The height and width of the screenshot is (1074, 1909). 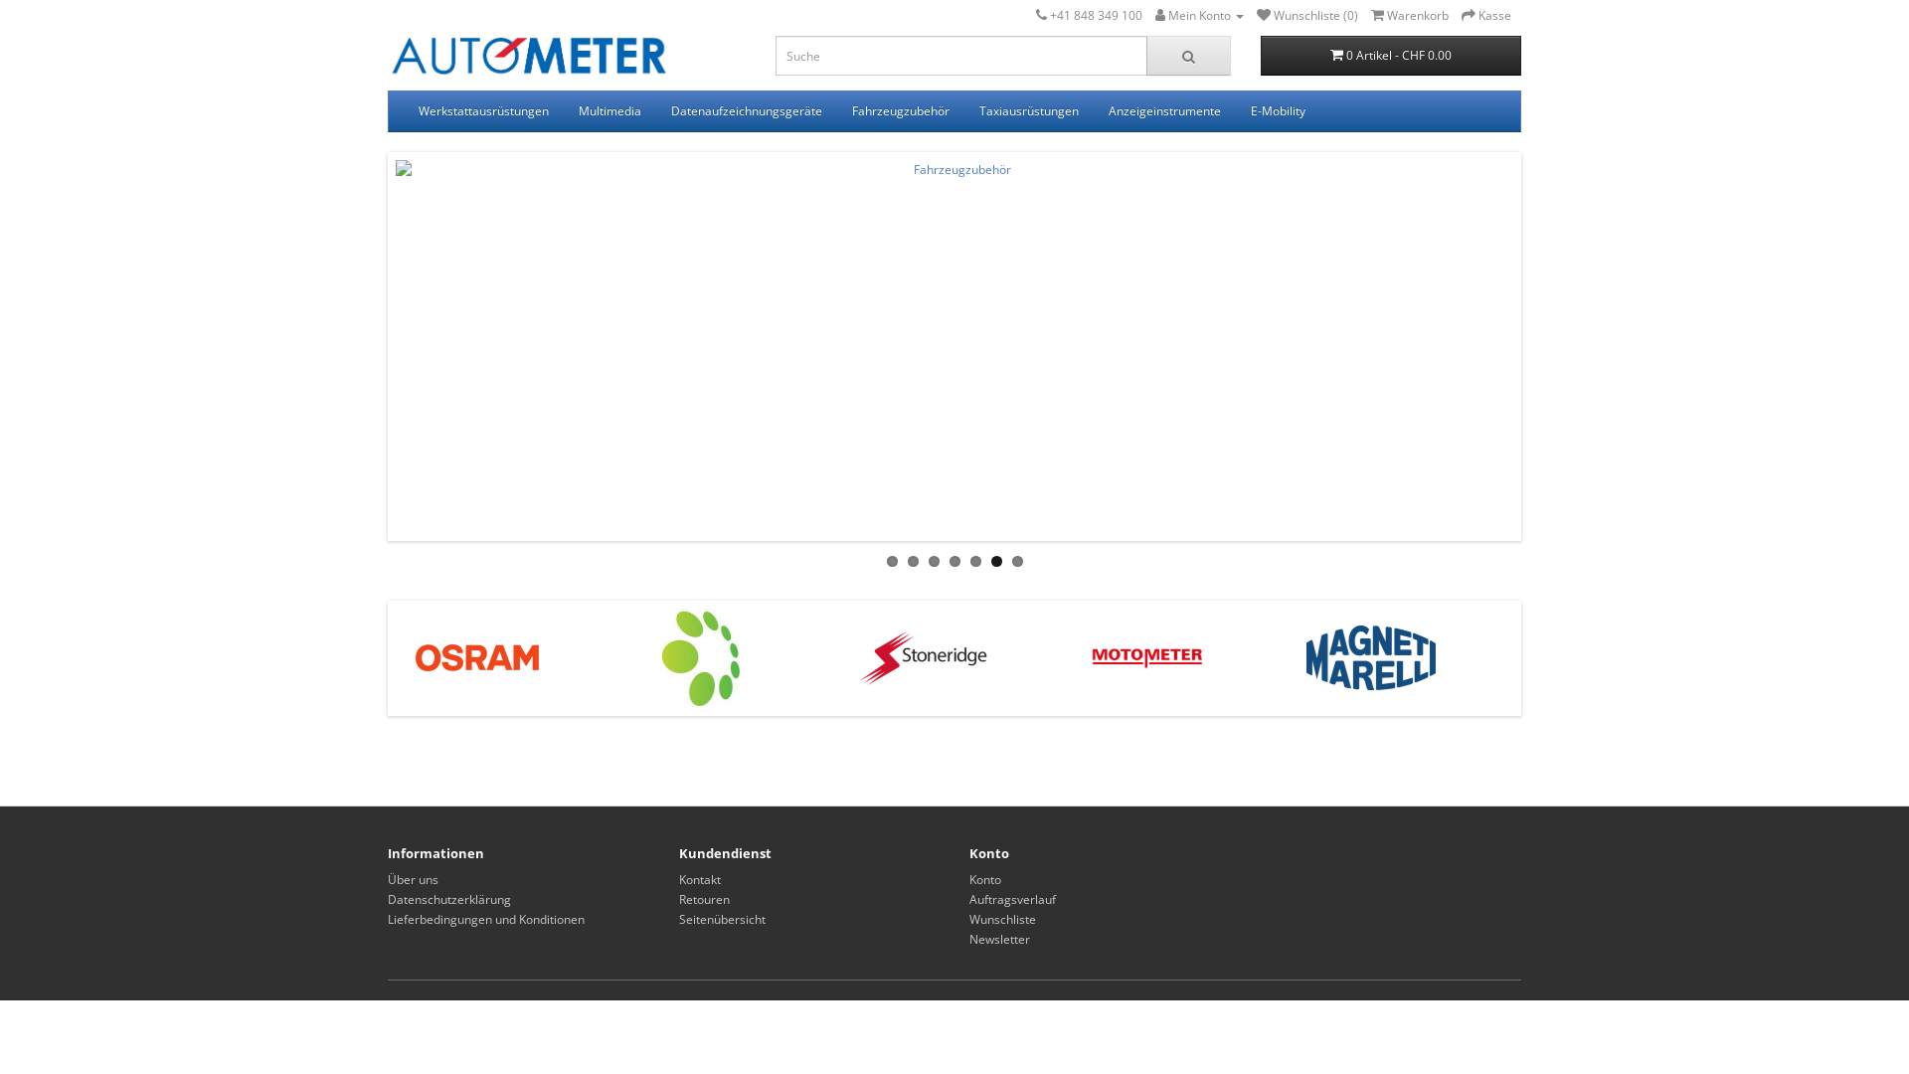 What do you see at coordinates (699, 879) in the screenshot?
I see `Kontakt` at bounding box center [699, 879].